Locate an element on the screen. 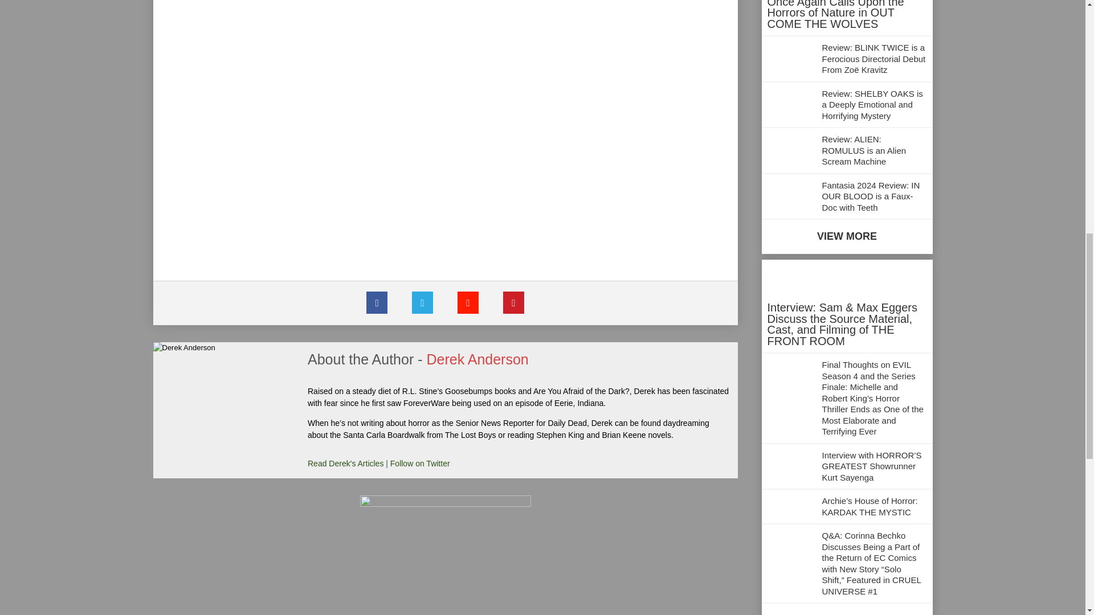 This screenshot has width=1094, height=615. Post to Reddit is located at coordinates (467, 302).